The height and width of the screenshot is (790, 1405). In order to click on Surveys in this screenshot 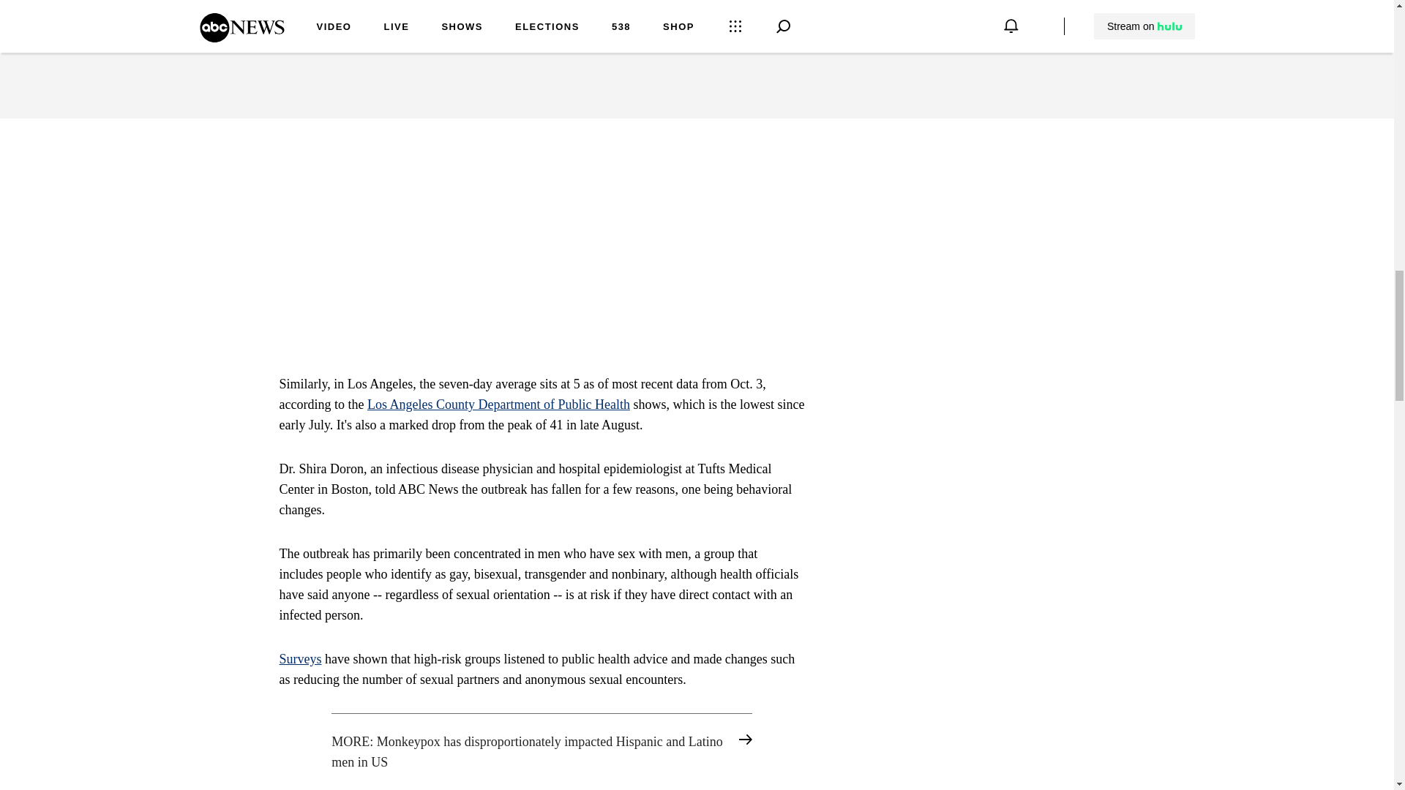, I will do `click(300, 659)`.